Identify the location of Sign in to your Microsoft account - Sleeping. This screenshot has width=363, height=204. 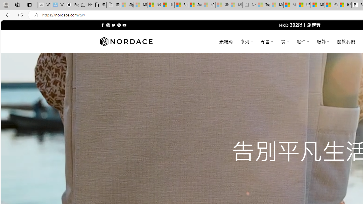
(127, 5).